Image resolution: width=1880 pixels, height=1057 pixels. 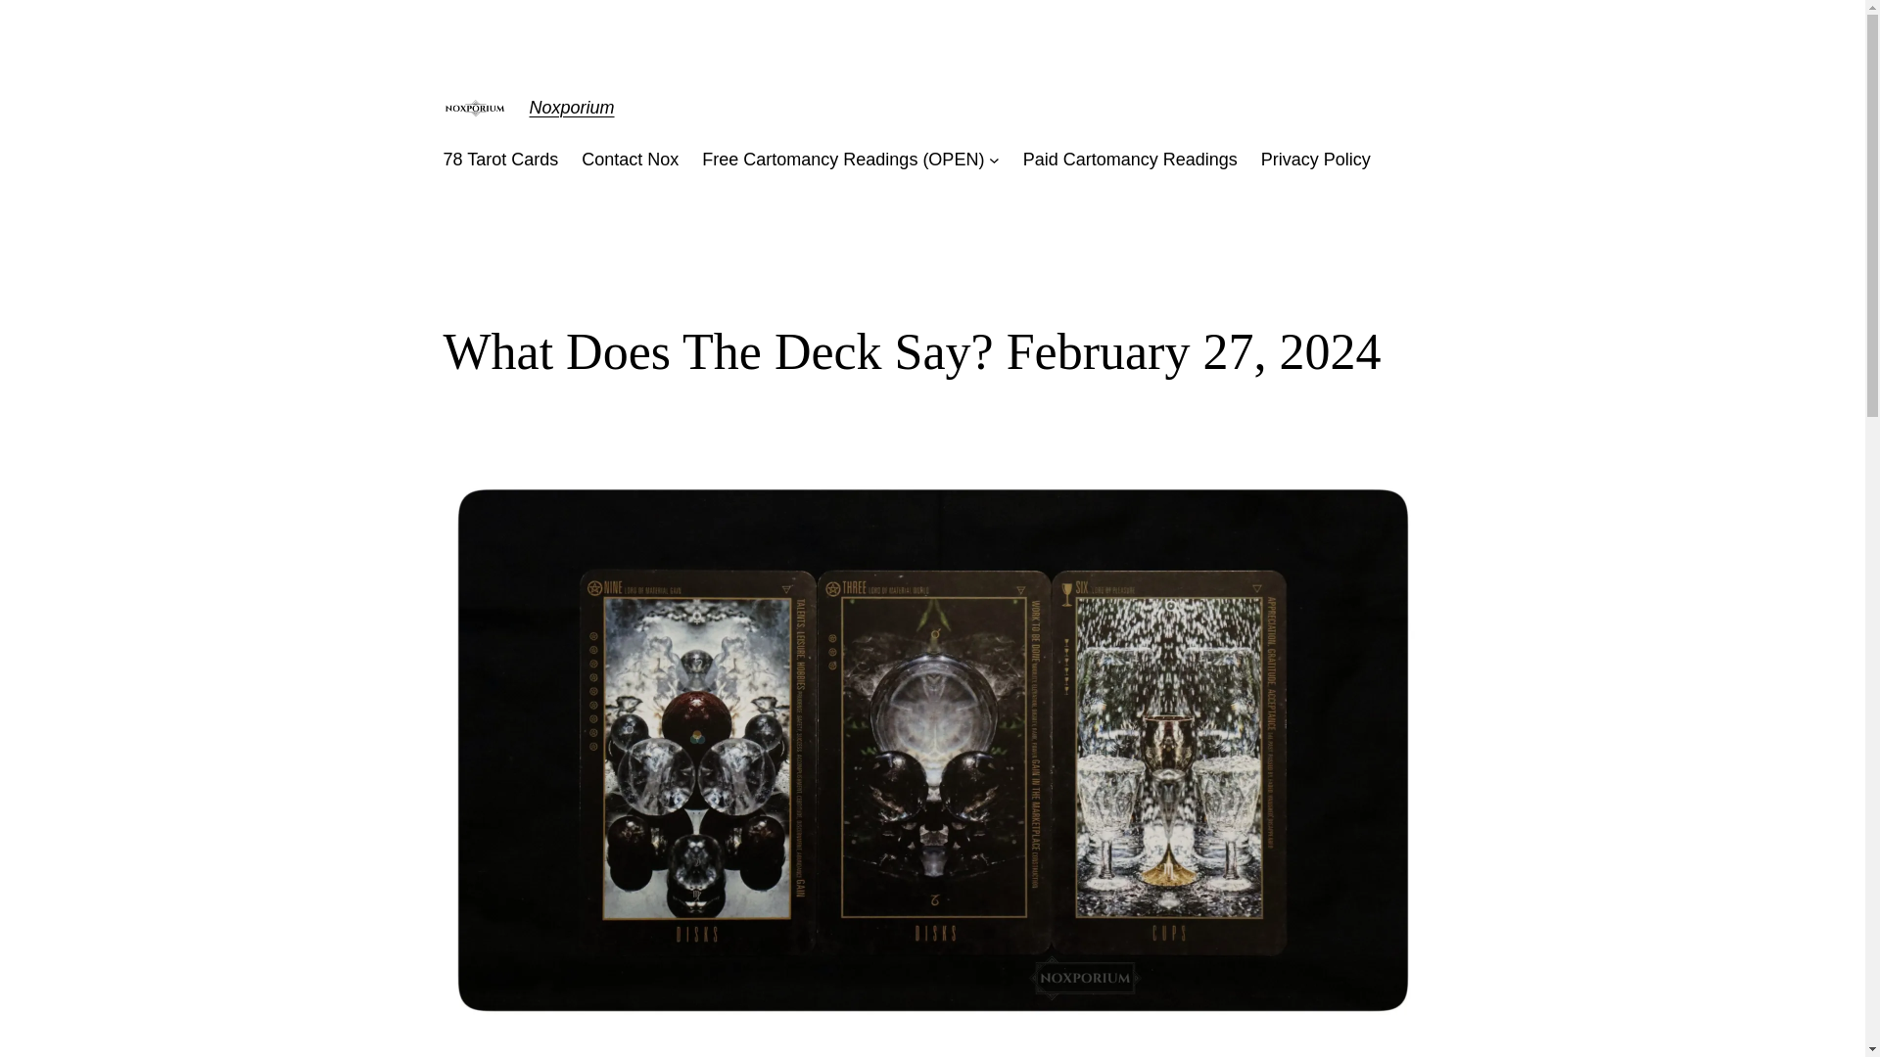 What do you see at coordinates (630, 161) in the screenshot?
I see `Contact Nox` at bounding box center [630, 161].